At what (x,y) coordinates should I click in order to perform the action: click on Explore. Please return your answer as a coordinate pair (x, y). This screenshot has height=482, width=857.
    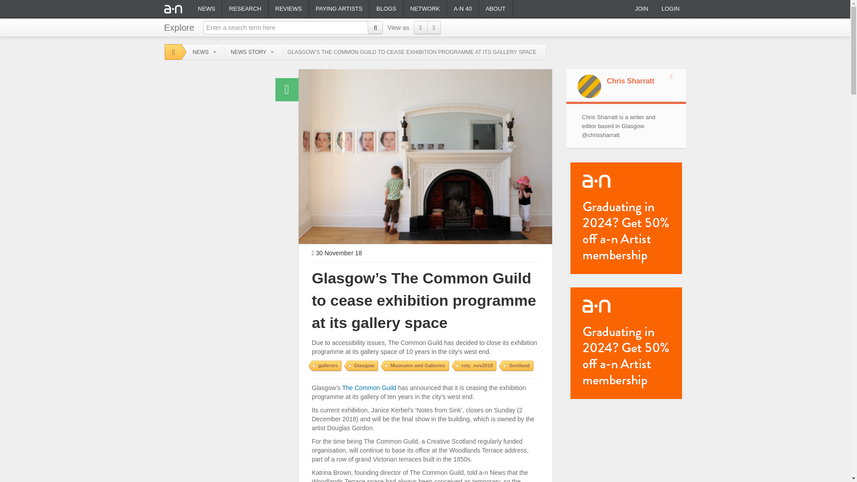
    Looking at the image, I should click on (179, 25).